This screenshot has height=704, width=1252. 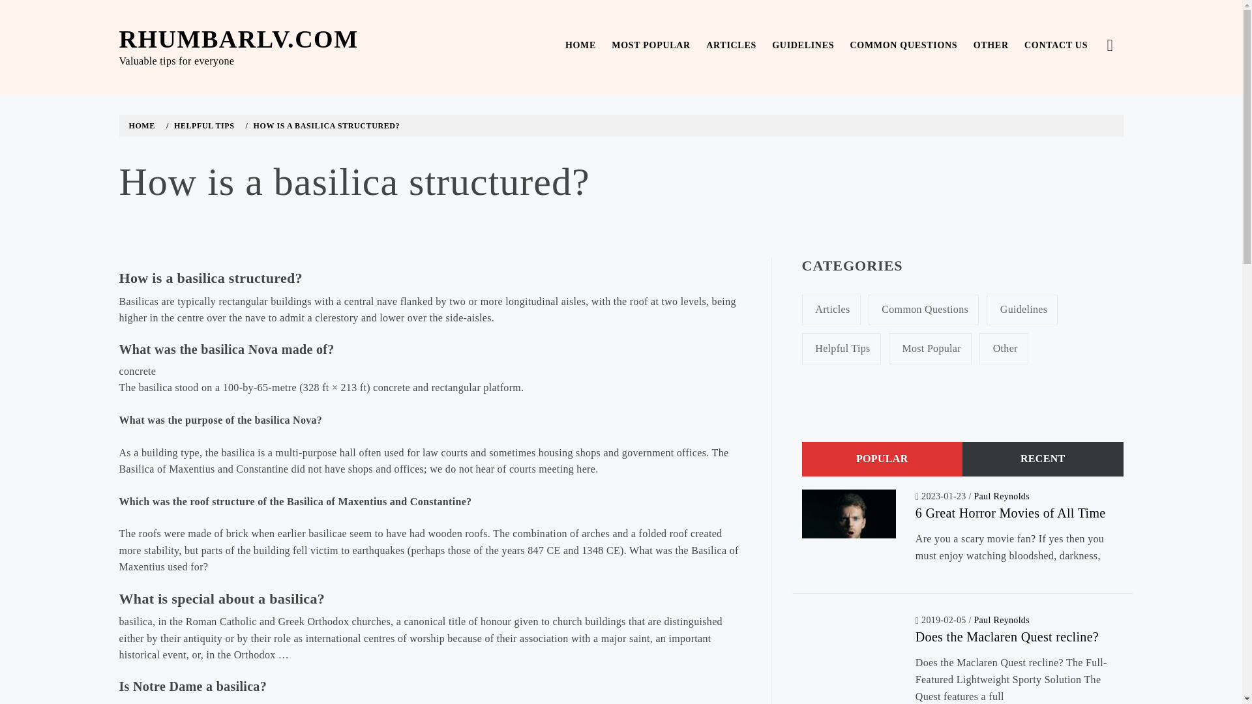 I want to click on Does the Maclaren Quest recline?, so click(x=1007, y=636).